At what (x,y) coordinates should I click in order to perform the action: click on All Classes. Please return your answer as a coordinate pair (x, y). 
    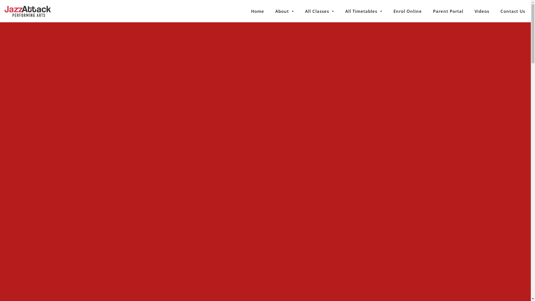
    Looking at the image, I should click on (320, 11).